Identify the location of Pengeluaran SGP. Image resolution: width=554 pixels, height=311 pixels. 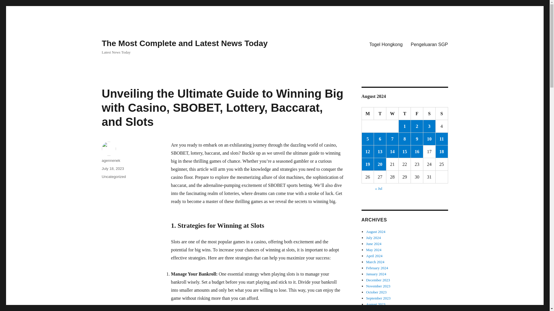
(429, 44).